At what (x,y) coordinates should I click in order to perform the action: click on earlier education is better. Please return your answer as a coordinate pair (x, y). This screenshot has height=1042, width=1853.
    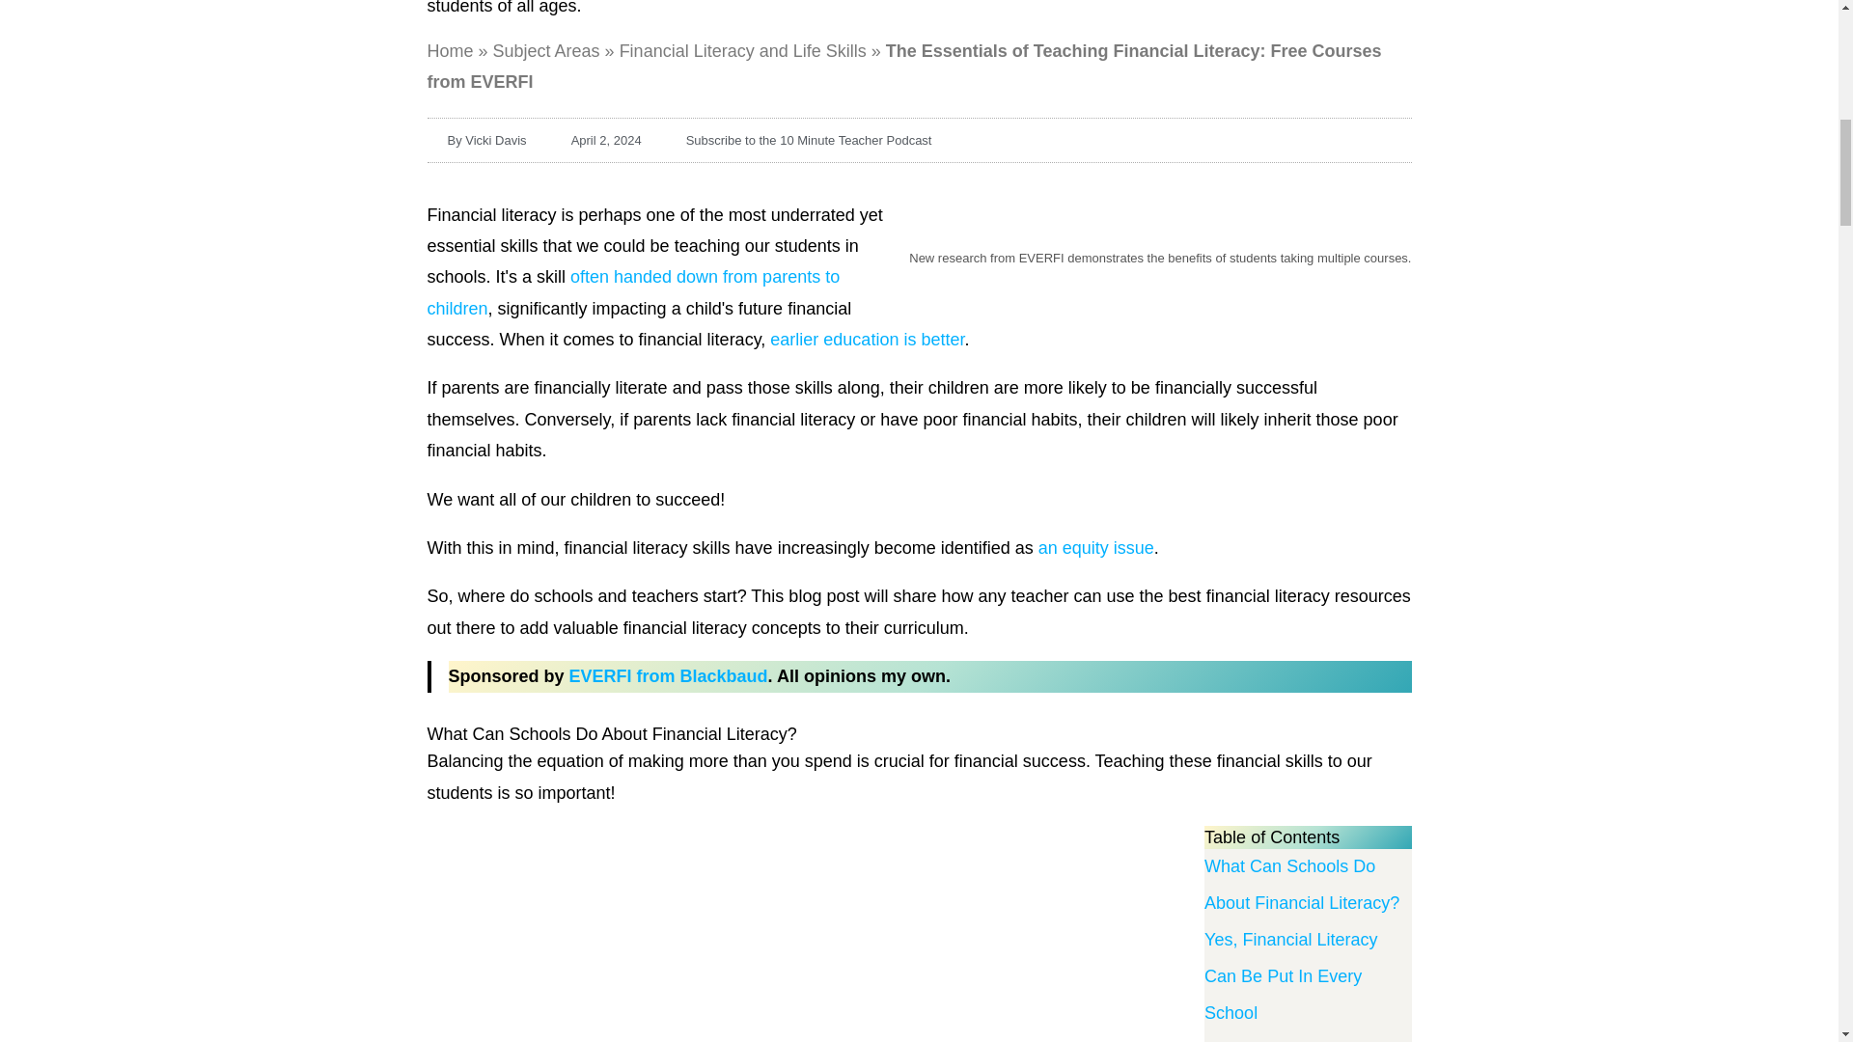
    Looking at the image, I should click on (867, 340).